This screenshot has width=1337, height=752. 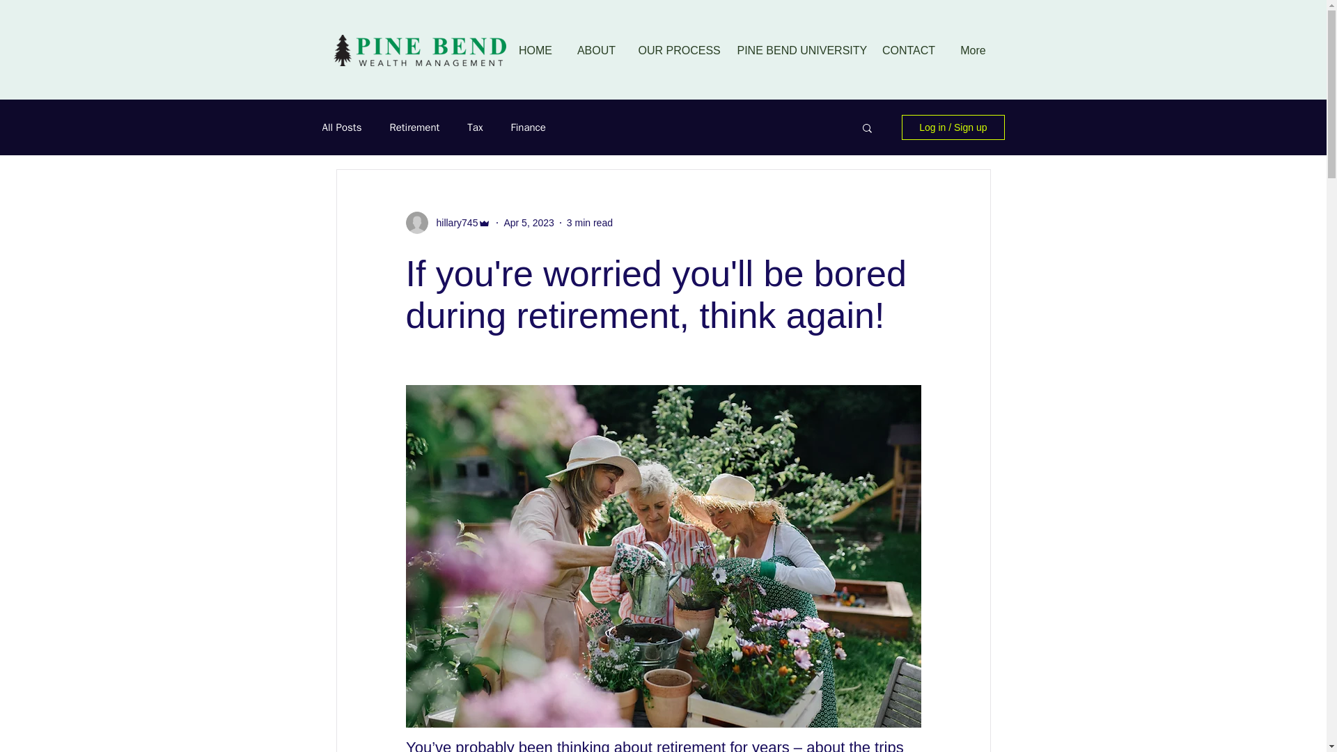 What do you see at coordinates (678, 50) in the screenshot?
I see `OUR PROCESS` at bounding box center [678, 50].